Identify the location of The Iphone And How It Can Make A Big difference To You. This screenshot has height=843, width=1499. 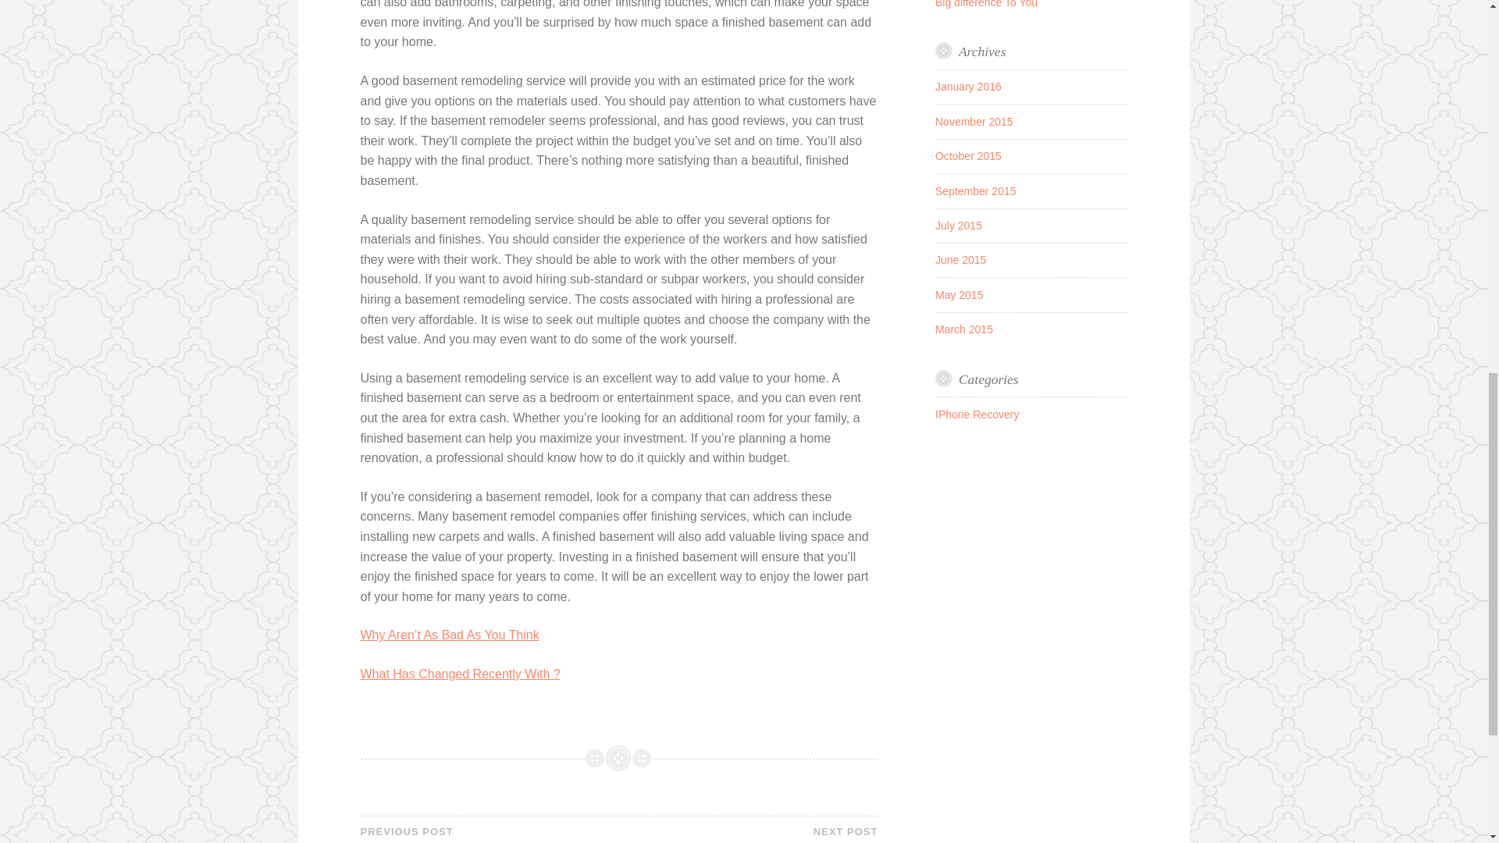
(1022, 3).